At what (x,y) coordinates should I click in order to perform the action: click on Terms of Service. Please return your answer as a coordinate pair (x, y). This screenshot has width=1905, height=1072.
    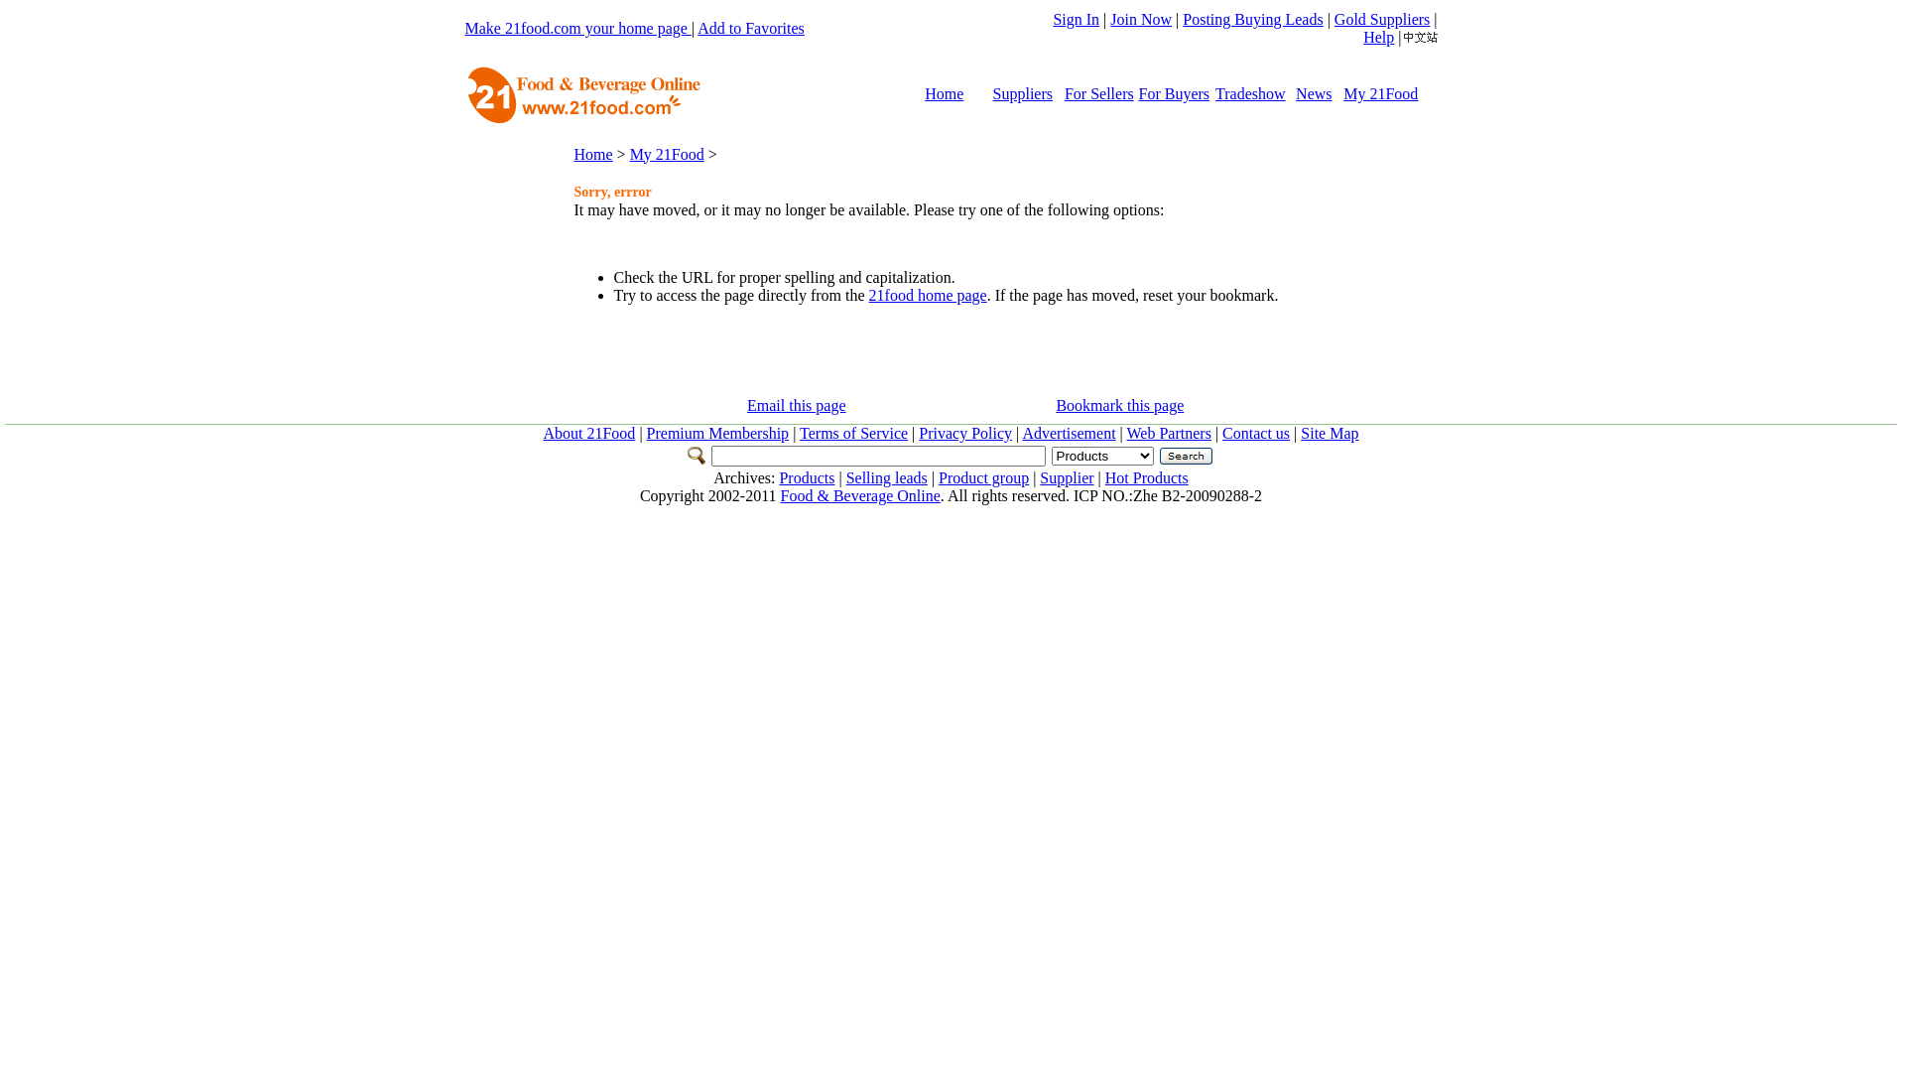
    Looking at the image, I should click on (853, 433).